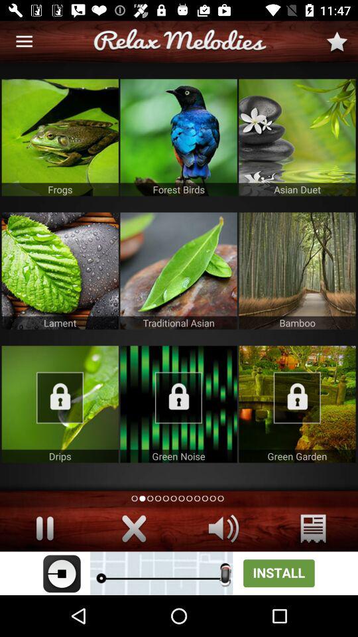  Describe the element at coordinates (179, 573) in the screenshot. I see `add banner` at that location.